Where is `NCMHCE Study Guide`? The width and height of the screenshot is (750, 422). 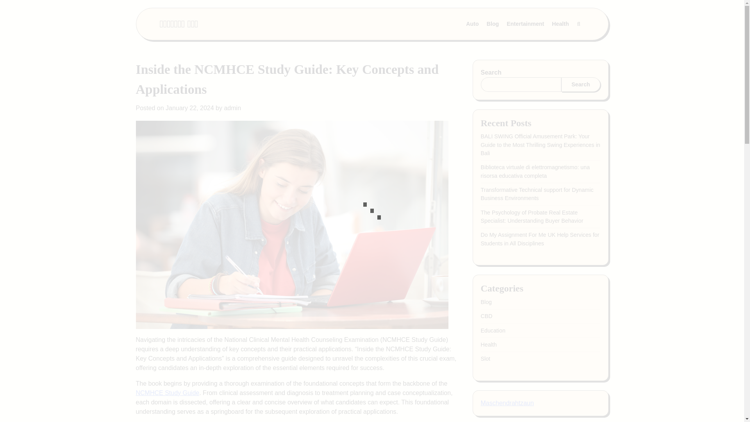
NCMHCE Study Guide is located at coordinates (167, 393).